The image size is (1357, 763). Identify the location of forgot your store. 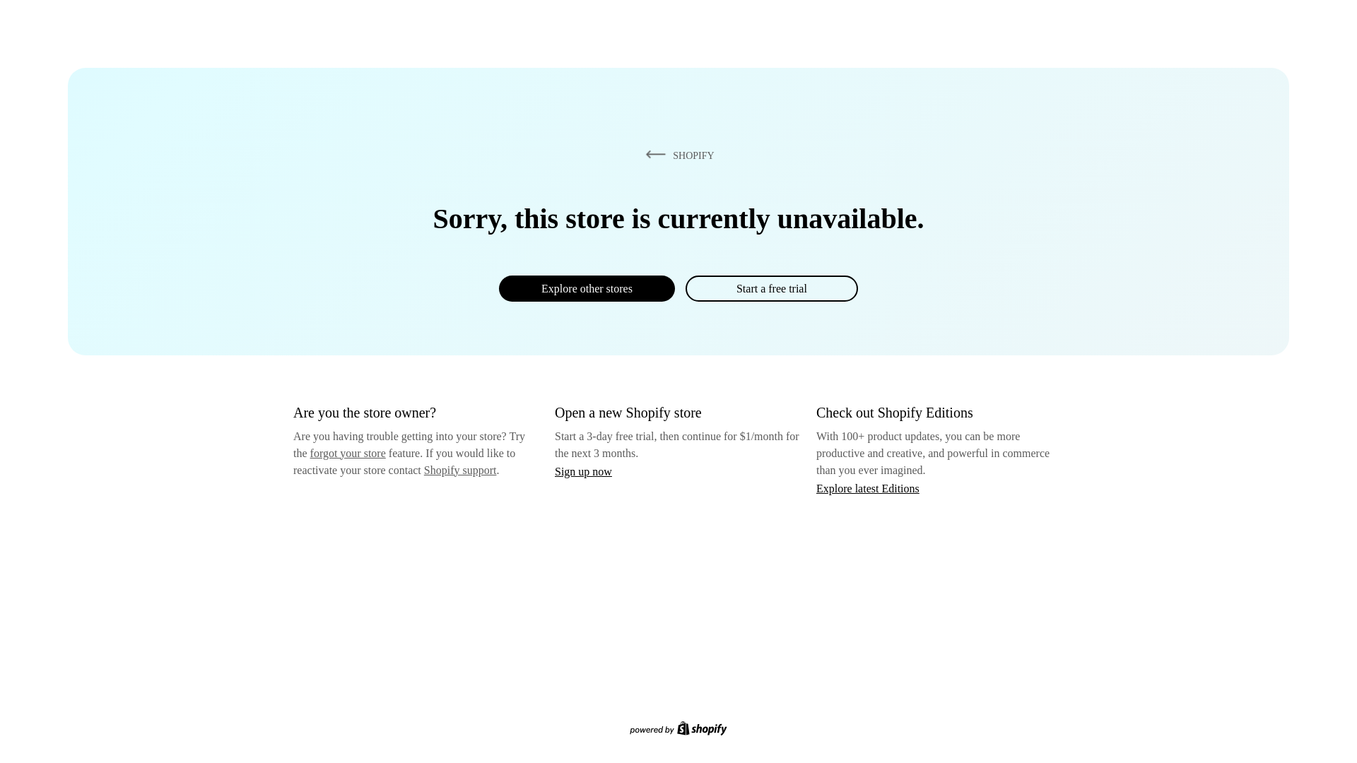
(348, 453).